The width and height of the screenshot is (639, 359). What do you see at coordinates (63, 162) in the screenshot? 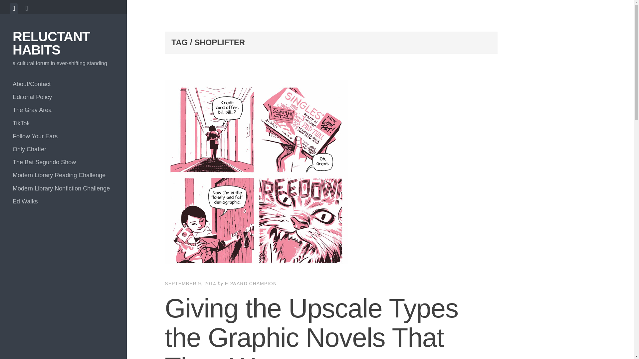
I see `The Bat Segundo Show` at bounding box center [63, 162].